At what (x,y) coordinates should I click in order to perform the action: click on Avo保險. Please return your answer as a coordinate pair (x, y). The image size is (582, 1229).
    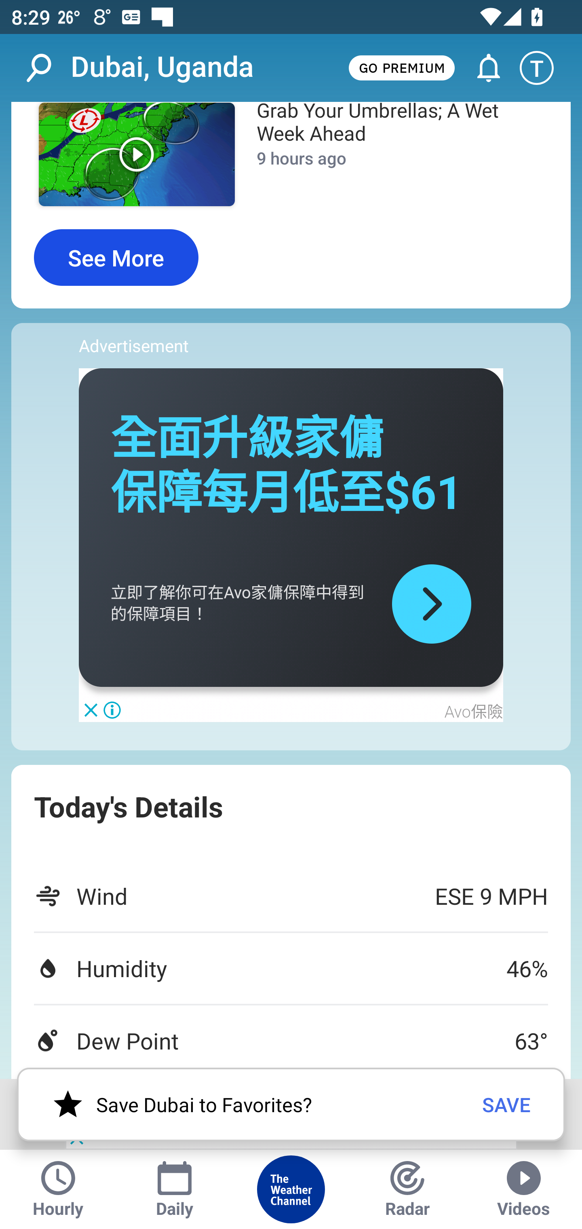
    Looking at the image, I should click on (473, 712).